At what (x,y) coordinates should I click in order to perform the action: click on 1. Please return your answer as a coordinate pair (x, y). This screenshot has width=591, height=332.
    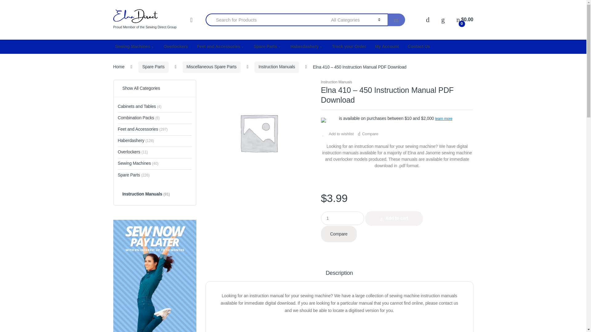
    Looking at the image, I should click on (342, 218).